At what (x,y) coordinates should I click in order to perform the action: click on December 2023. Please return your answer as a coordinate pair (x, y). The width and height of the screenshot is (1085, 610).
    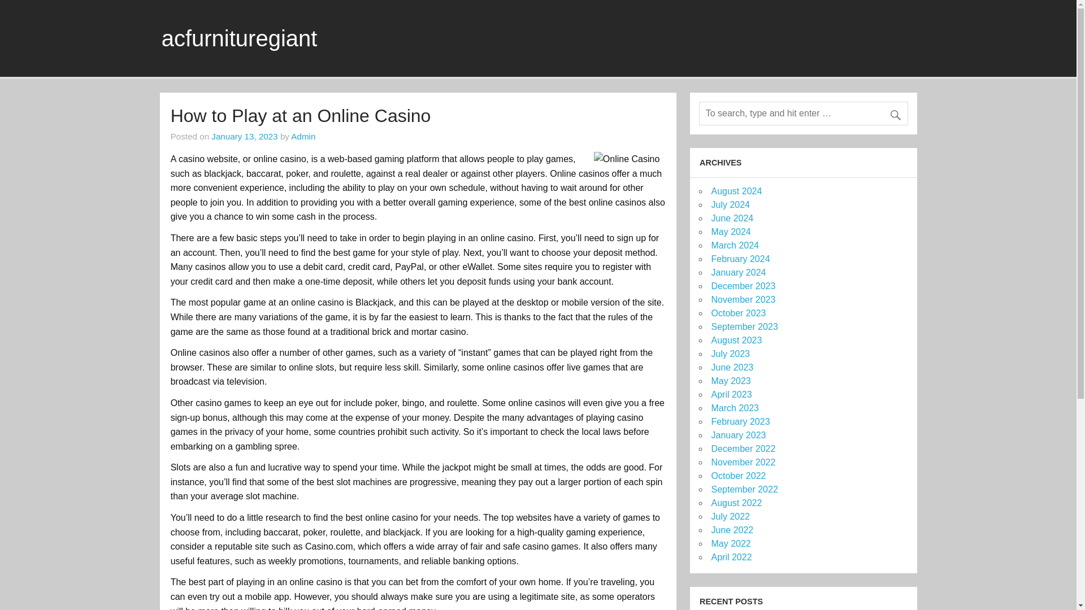
    Looking at the image, I should click on (743, 286).